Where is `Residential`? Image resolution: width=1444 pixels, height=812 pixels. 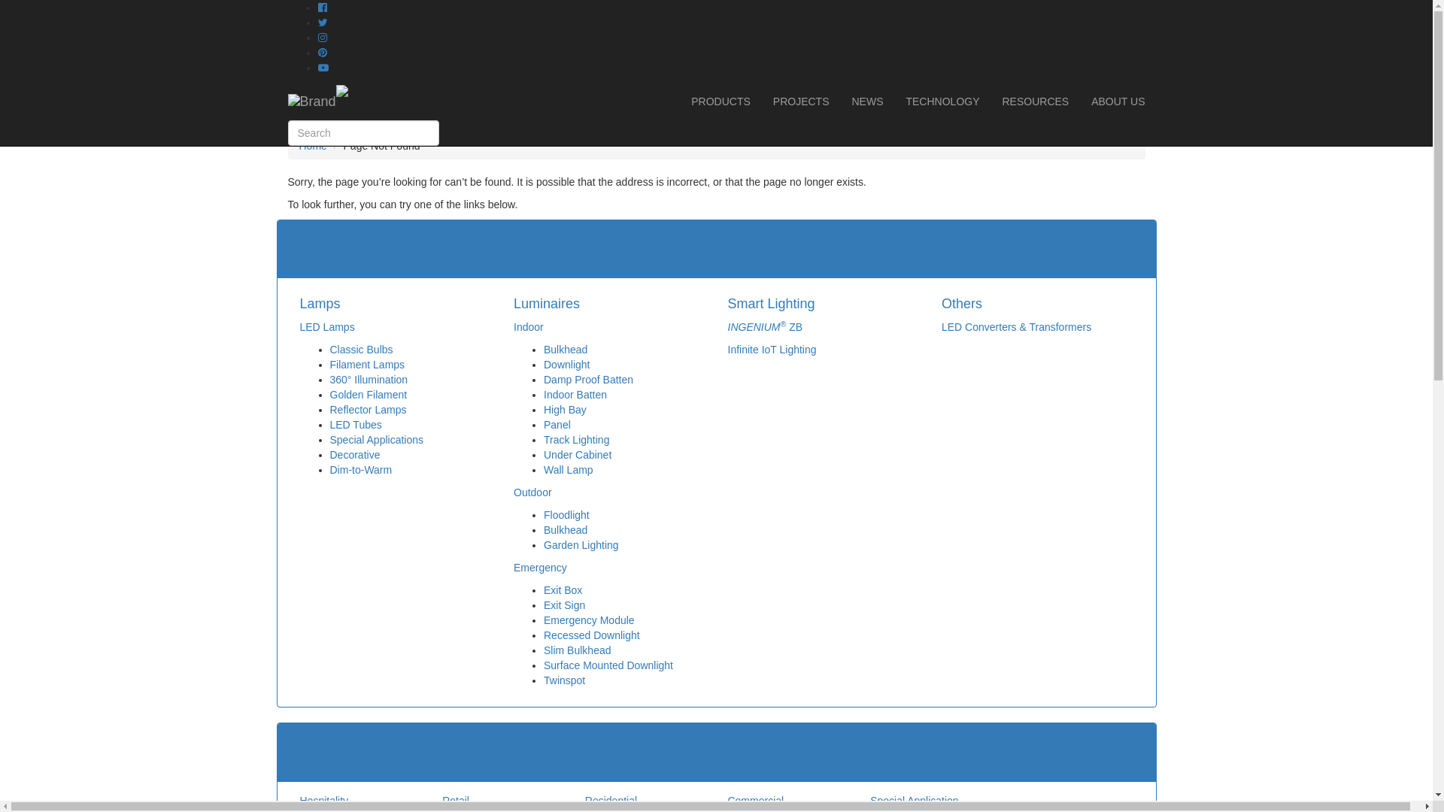 Residential is located at coordinates (611, 801).